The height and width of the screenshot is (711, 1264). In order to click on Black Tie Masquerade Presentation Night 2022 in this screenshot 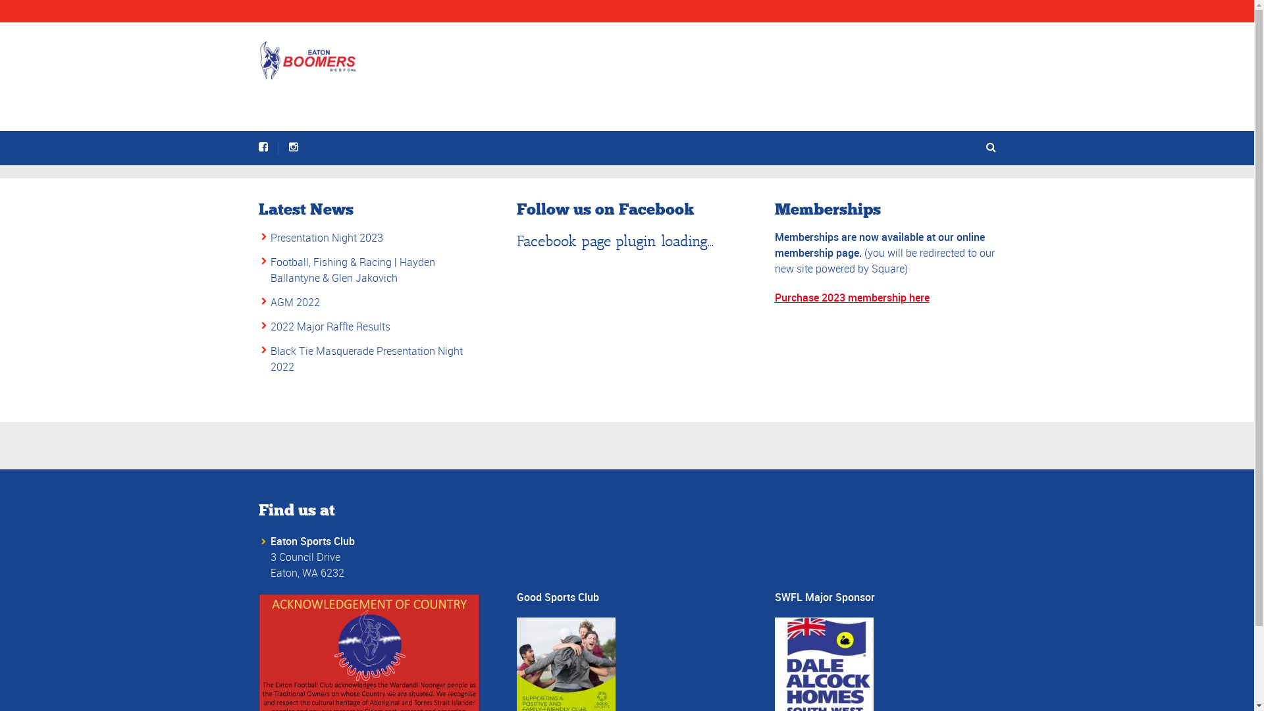, I will do `click(366, 359)`.